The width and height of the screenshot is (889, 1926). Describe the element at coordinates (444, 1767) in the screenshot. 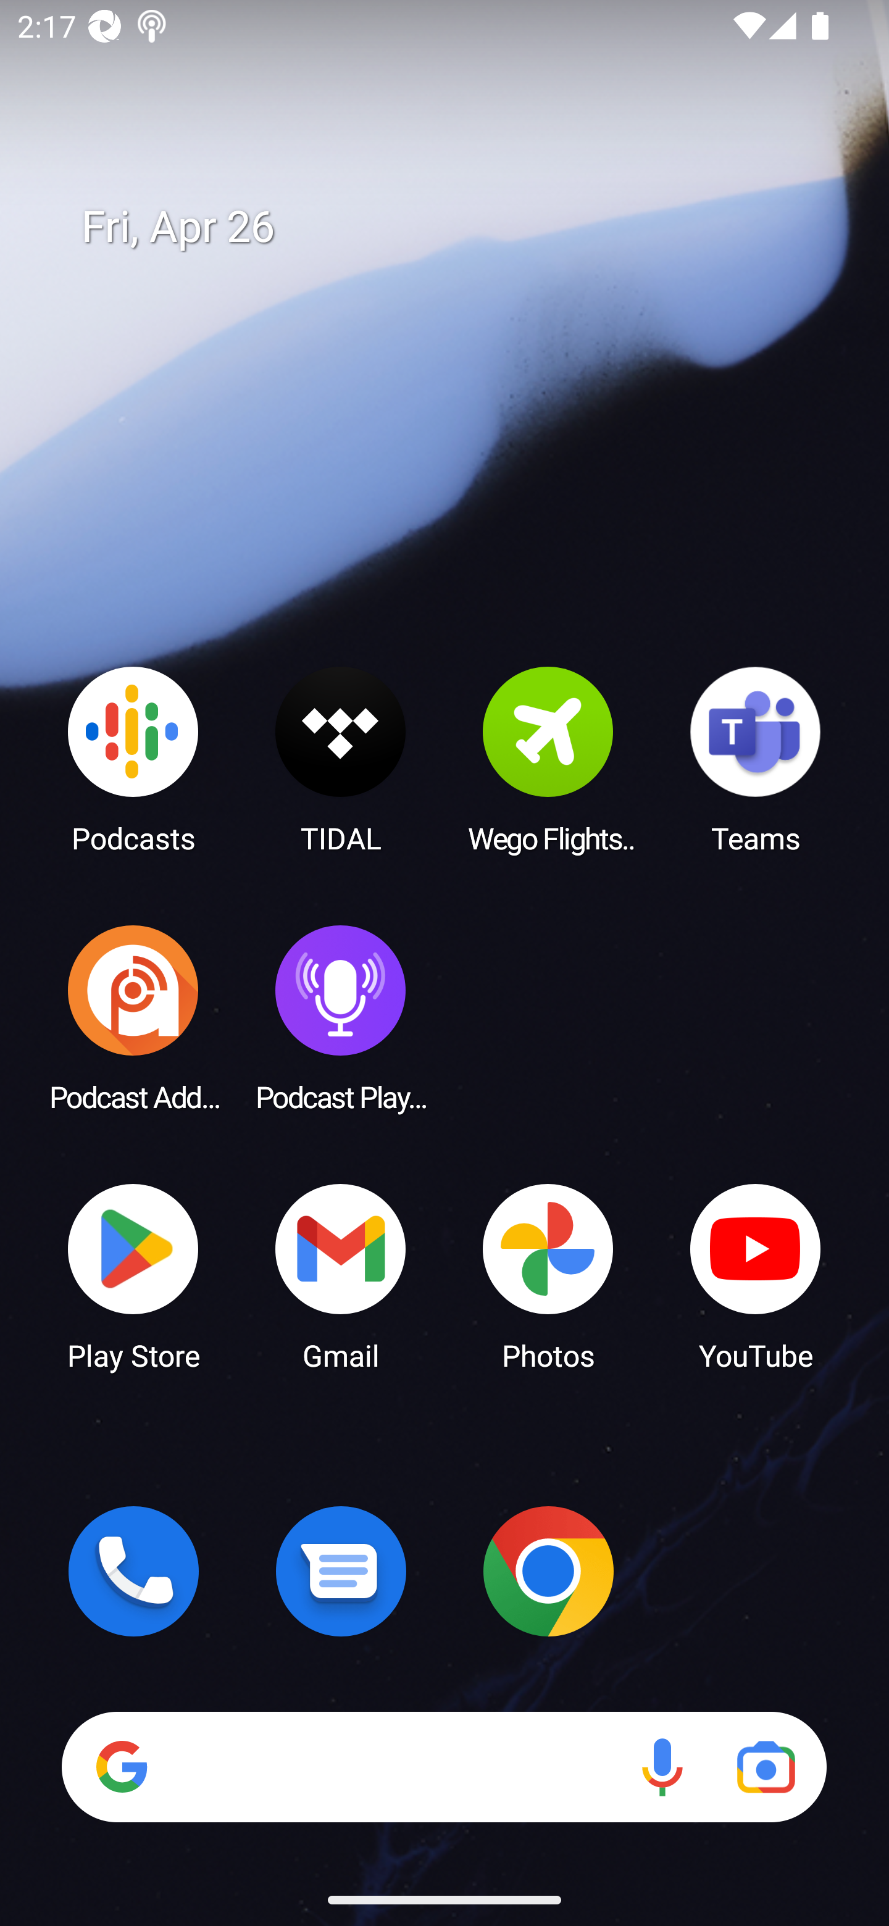

I see `Search Voice search Google Lens` at that location.